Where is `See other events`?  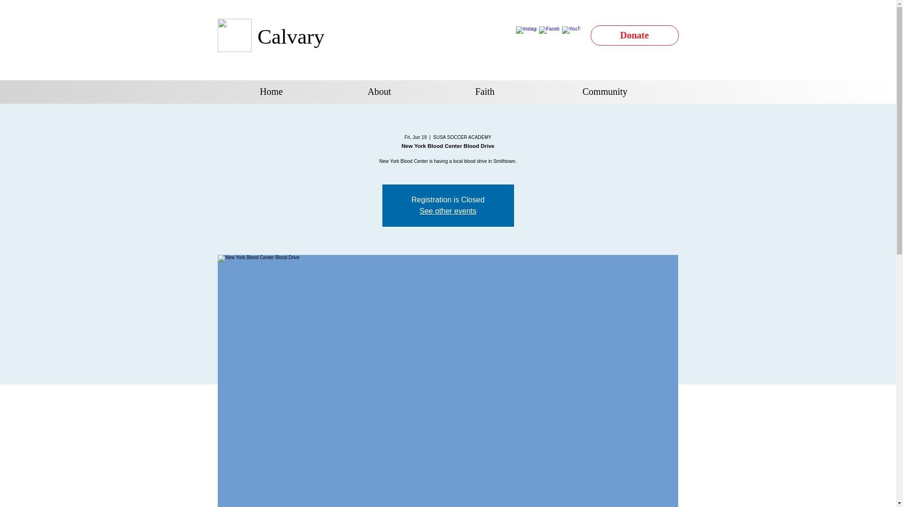
See other events is located at coordinates (448, 210).